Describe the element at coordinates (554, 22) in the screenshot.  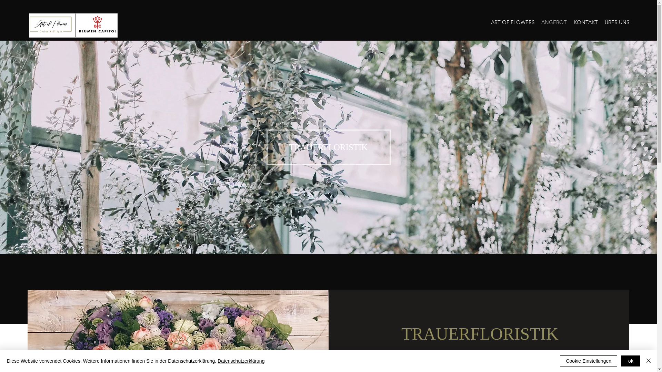
I see `ANGEBOT` at that location.